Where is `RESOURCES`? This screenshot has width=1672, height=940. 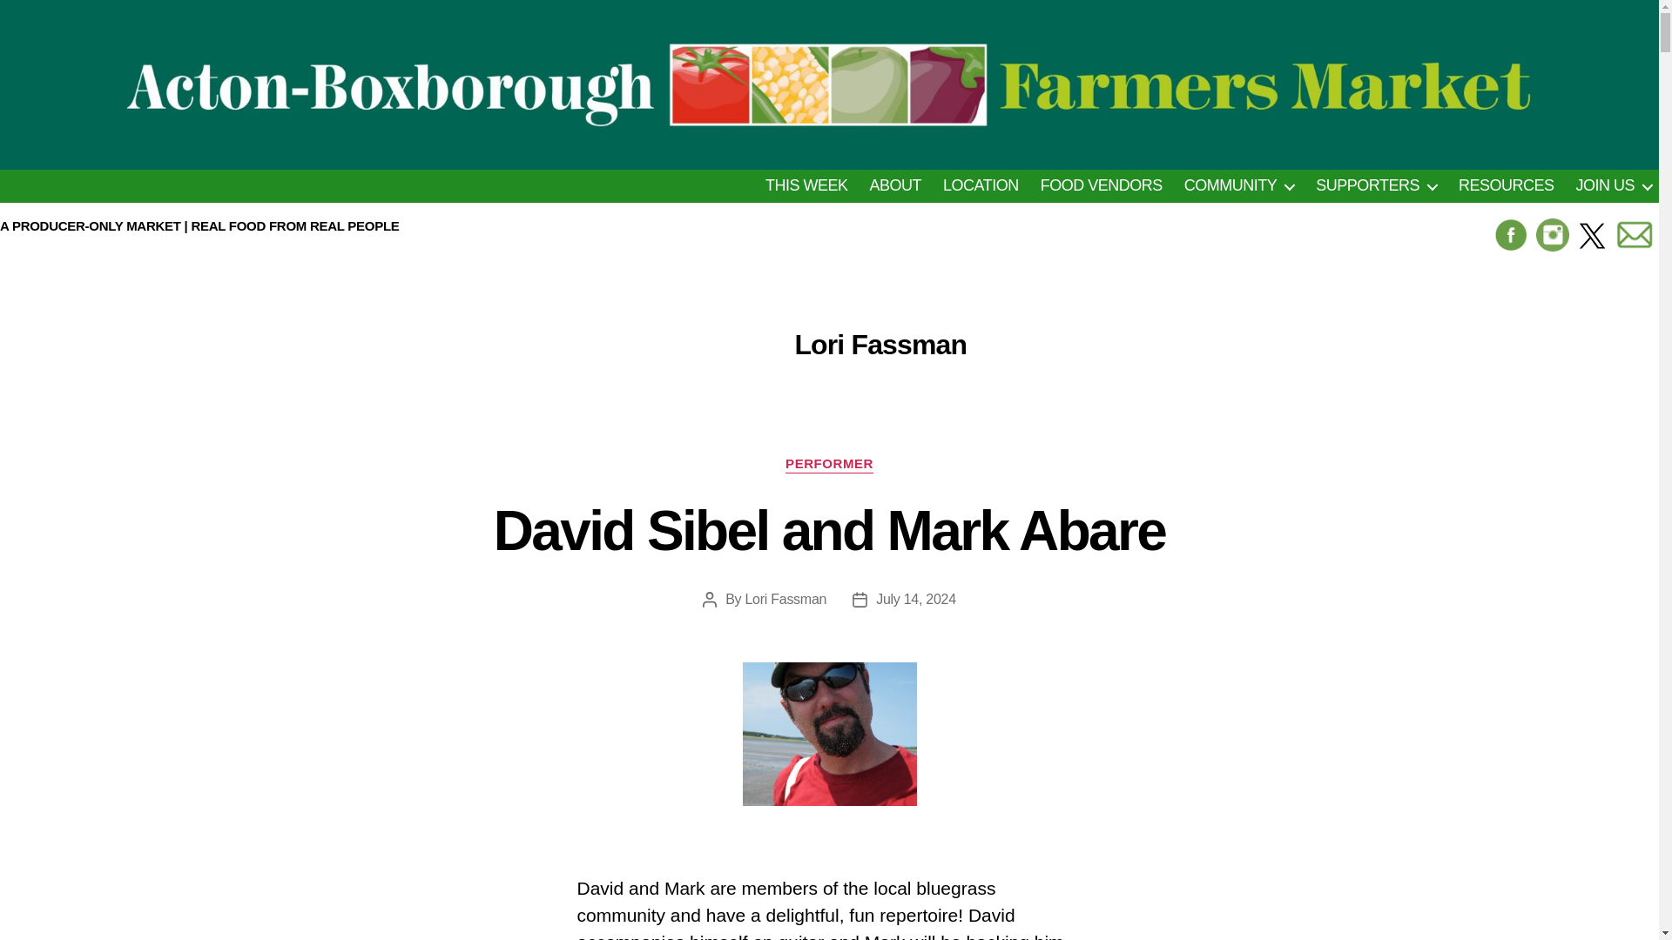
RESOURCES is located at coordinates (1507, 186).